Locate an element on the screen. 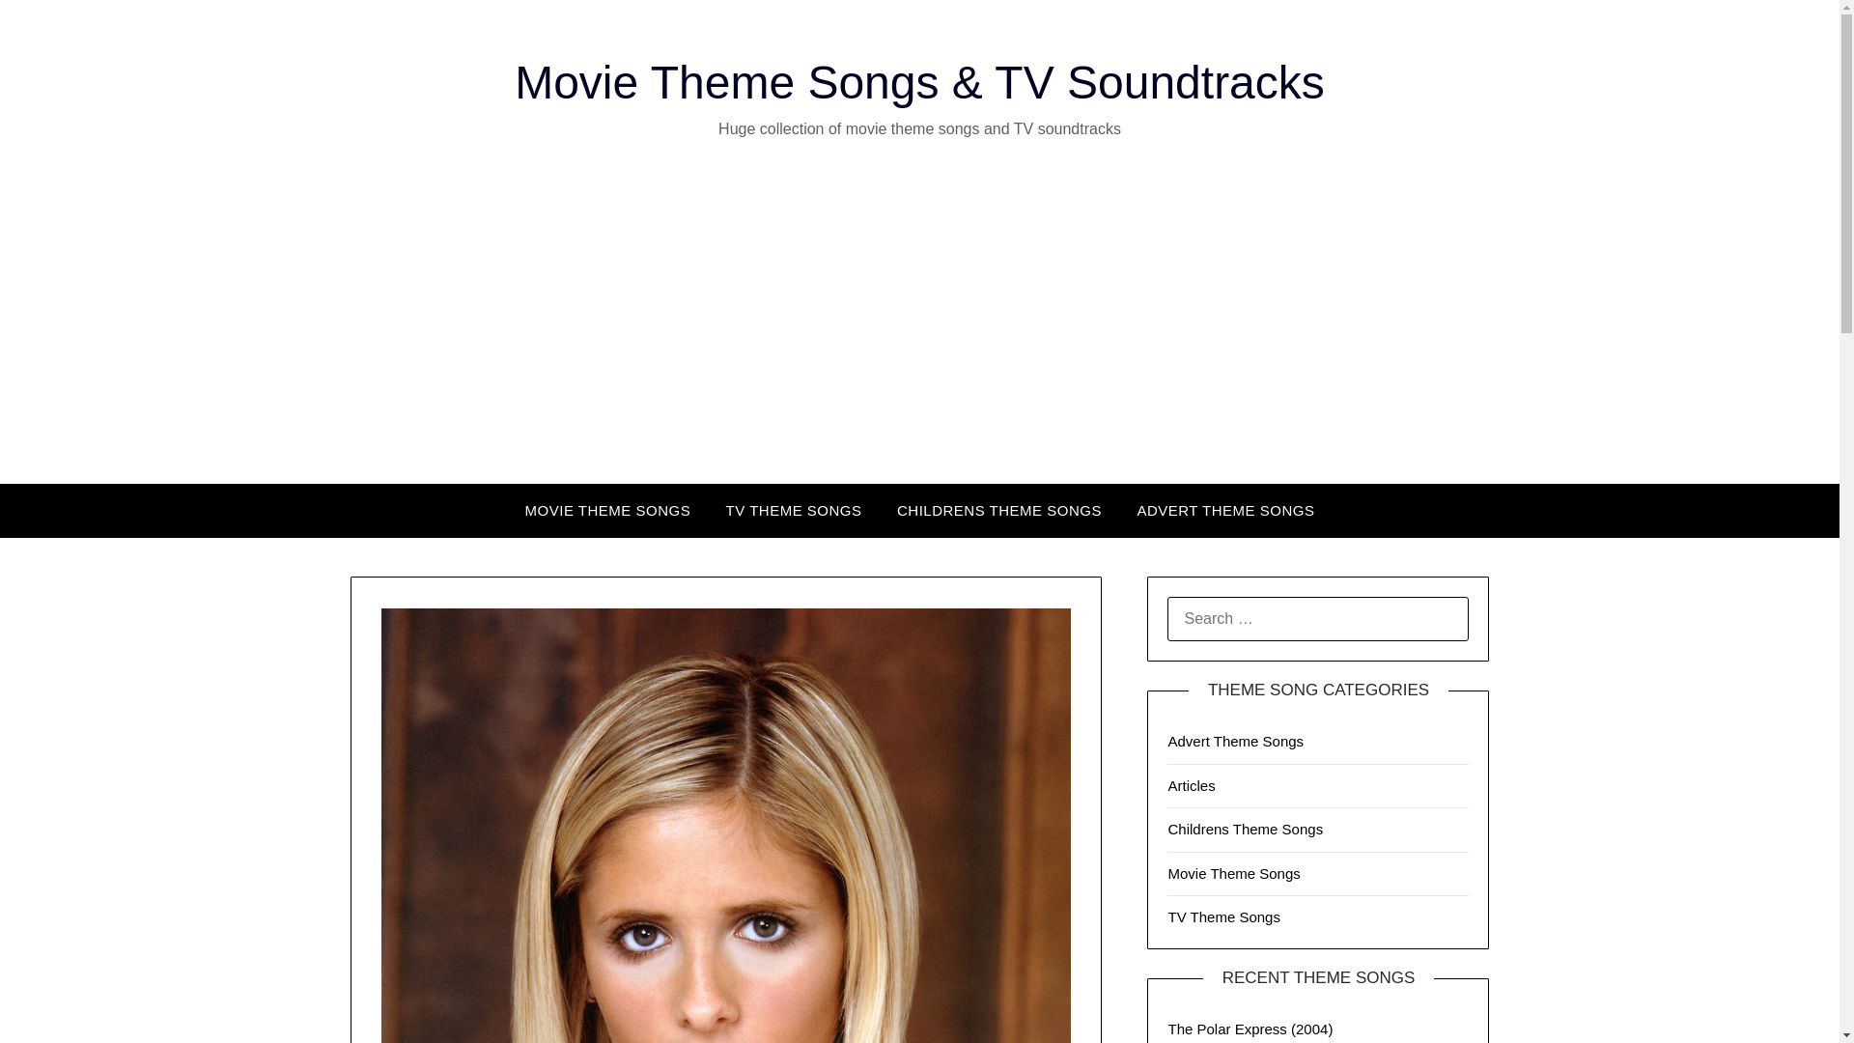 This screenshot has width=1854, height=1043. ADVERT THEME SONGS is located at coordinates (1224, 511).